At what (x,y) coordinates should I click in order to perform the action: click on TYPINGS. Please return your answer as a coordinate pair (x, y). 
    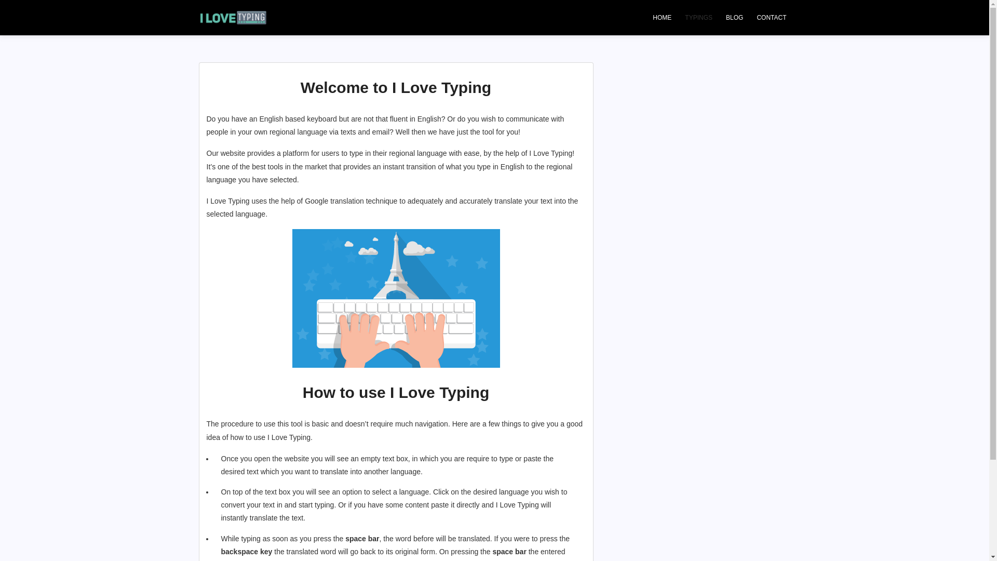
    Looking at the image, I should click on (699, 18).